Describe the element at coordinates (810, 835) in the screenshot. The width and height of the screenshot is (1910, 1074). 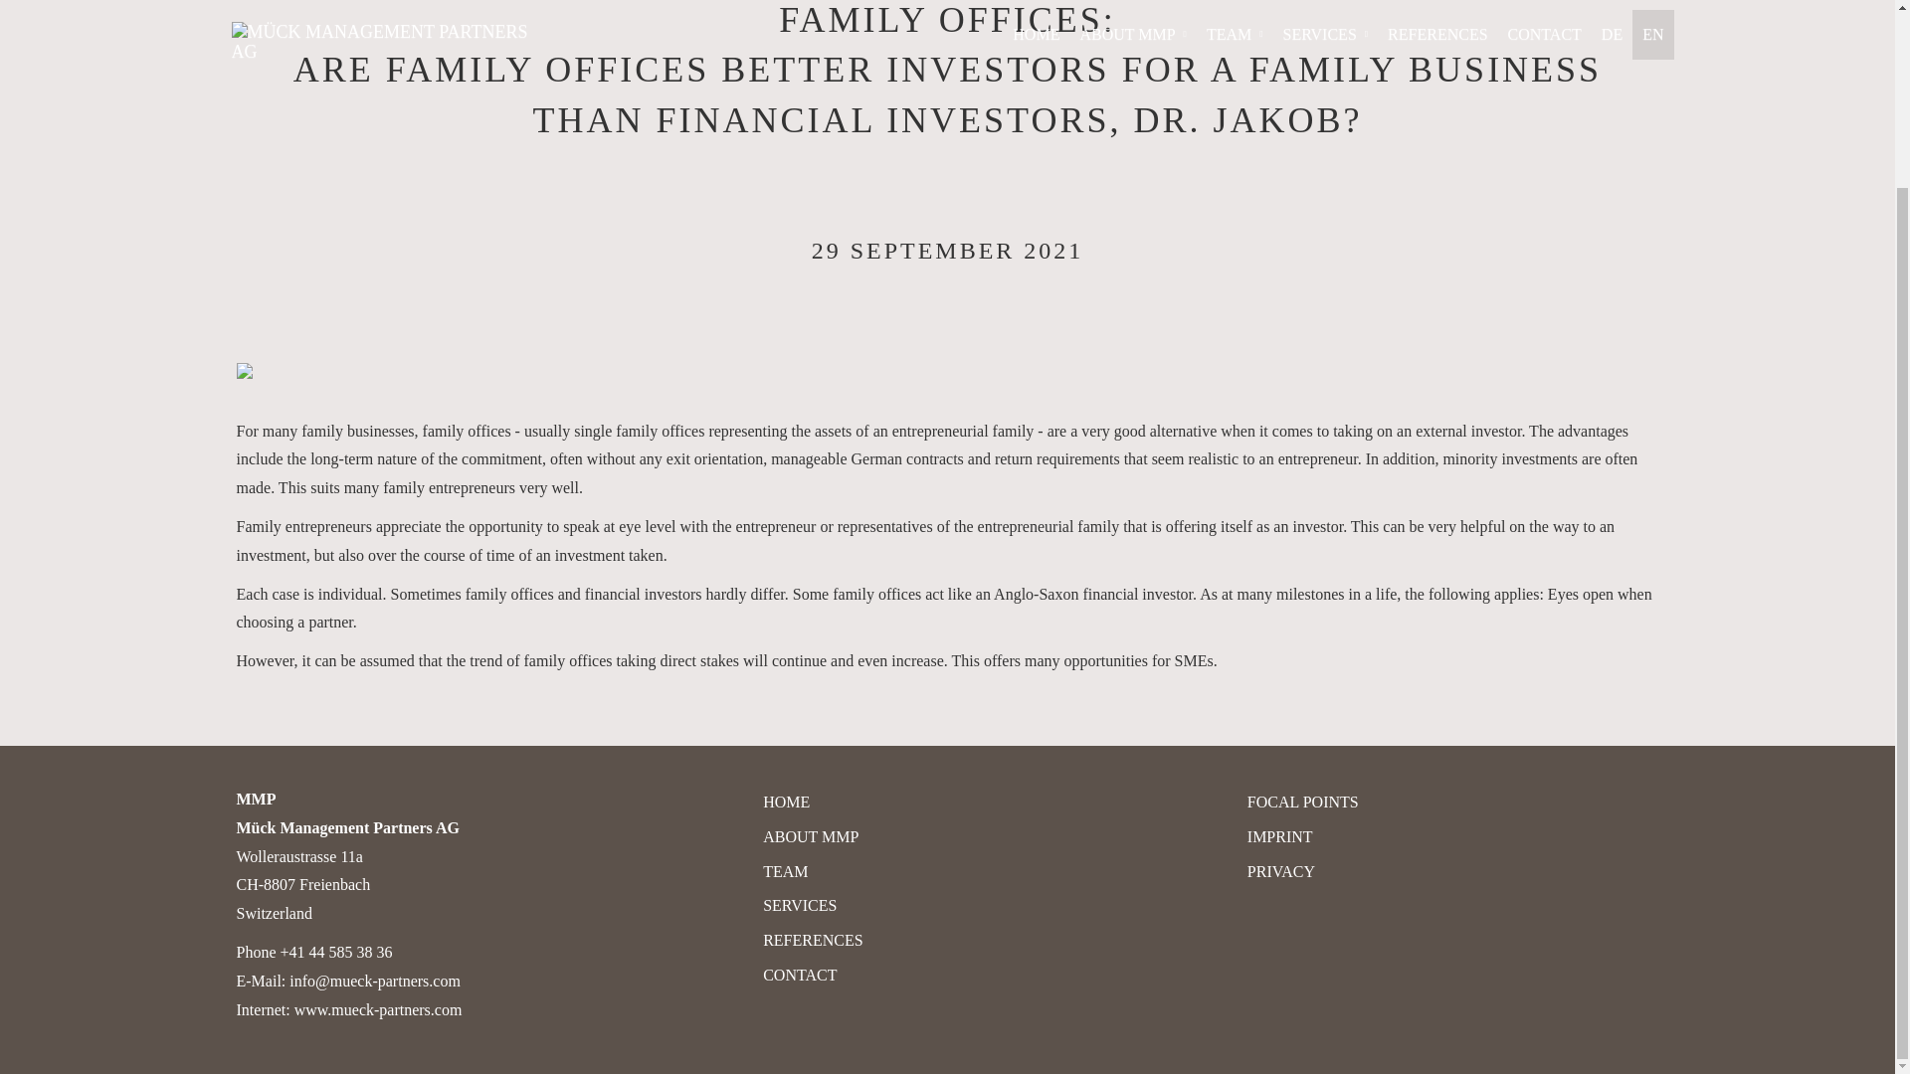
I see `ABOUT MMP` at that location.